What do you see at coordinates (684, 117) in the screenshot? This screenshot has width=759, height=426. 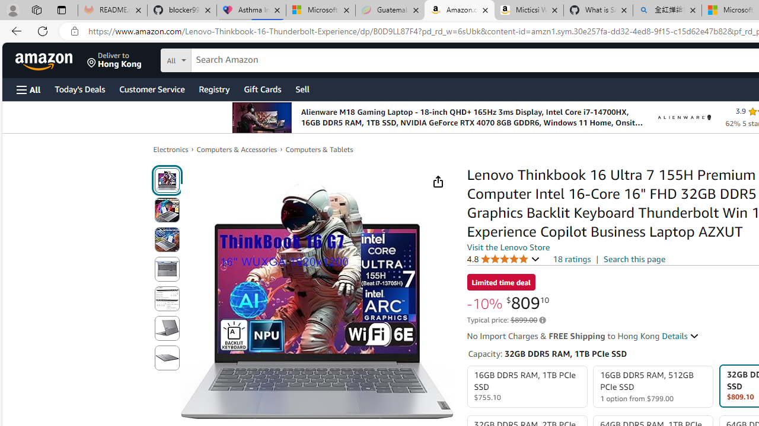 I see `Logo` at bounding box center [684, 117].